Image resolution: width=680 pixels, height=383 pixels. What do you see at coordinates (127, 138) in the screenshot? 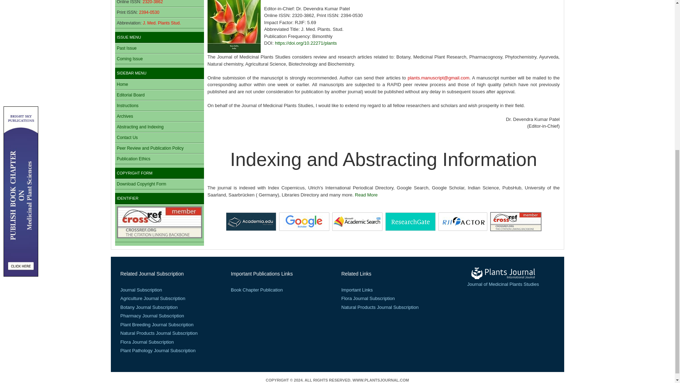
I see `Contact Us` at bounding box center [127, 138].